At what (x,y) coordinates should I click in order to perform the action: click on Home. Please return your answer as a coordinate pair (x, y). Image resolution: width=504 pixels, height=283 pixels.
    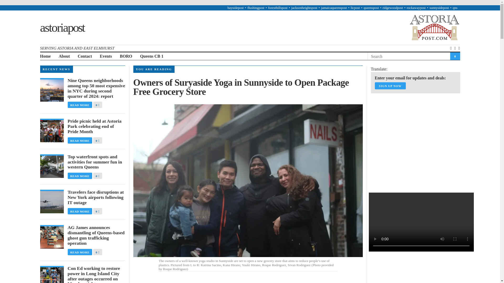
    Looking at the image, I should click on (45, 56).